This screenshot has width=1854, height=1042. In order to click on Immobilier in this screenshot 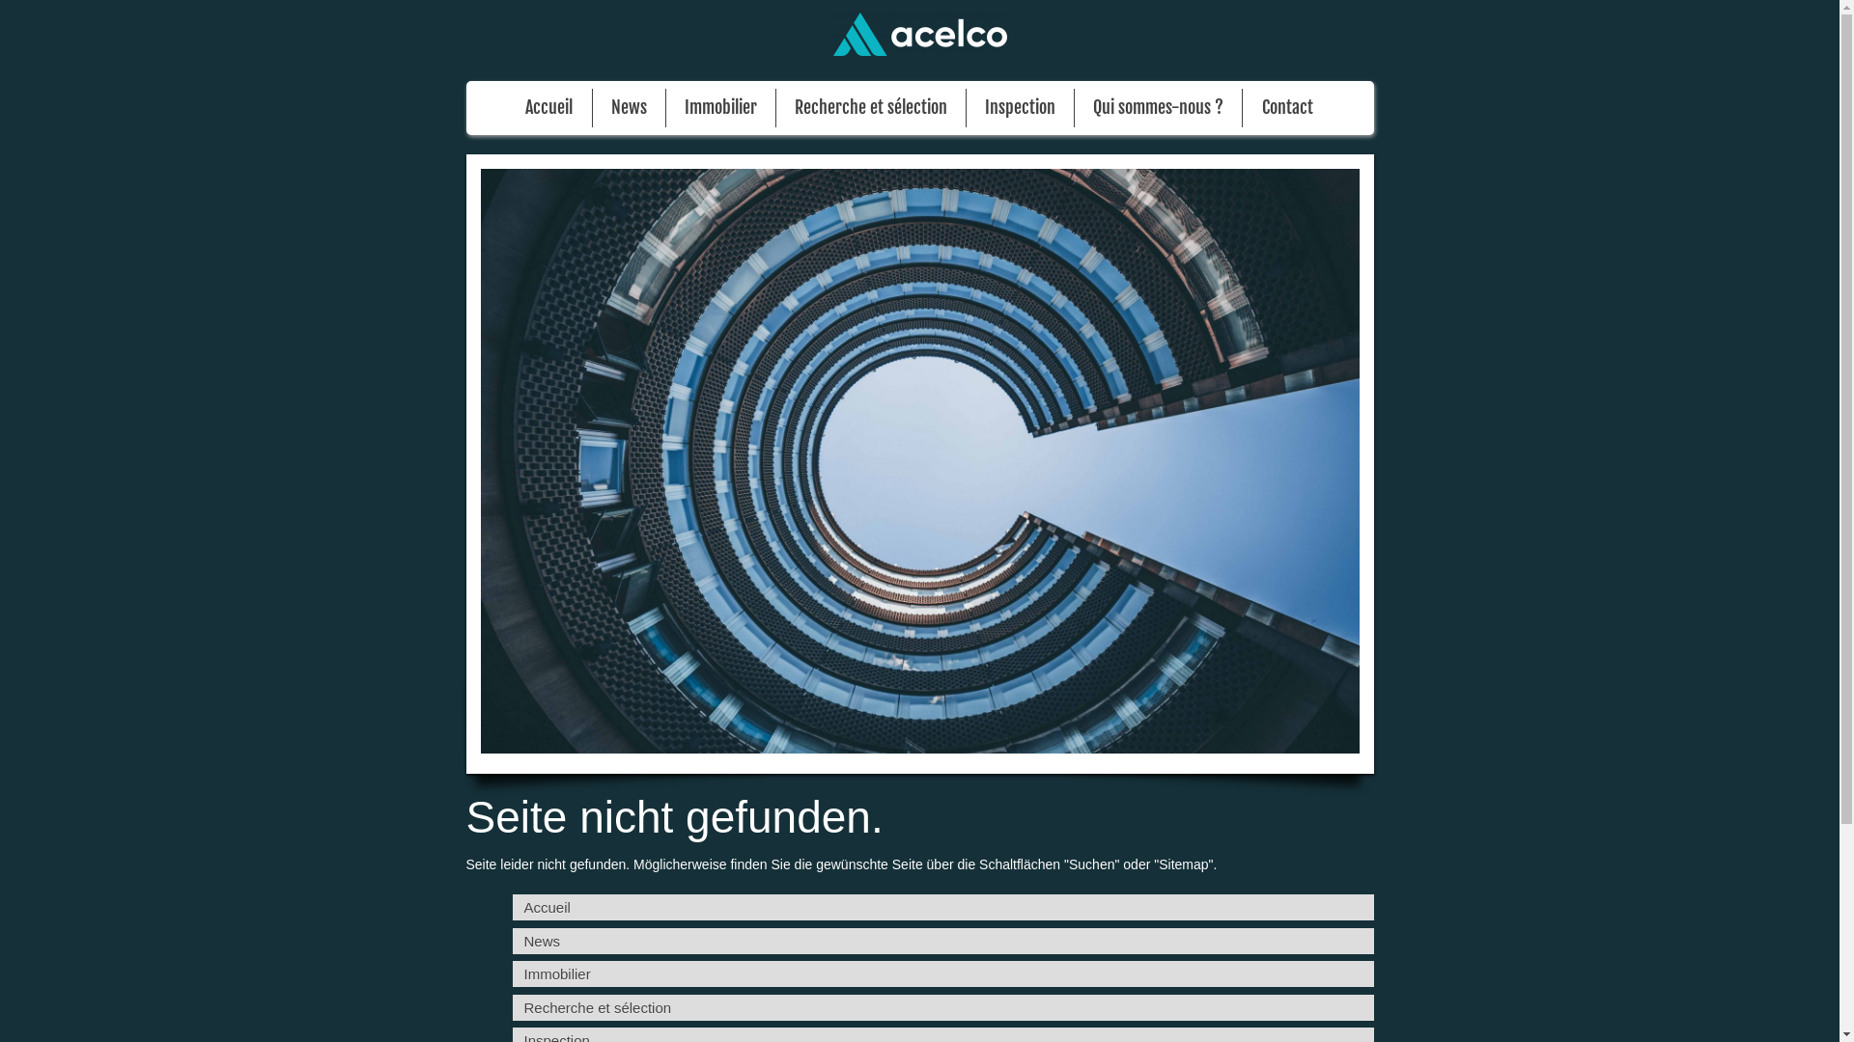, I will do `click(942, 974)`.